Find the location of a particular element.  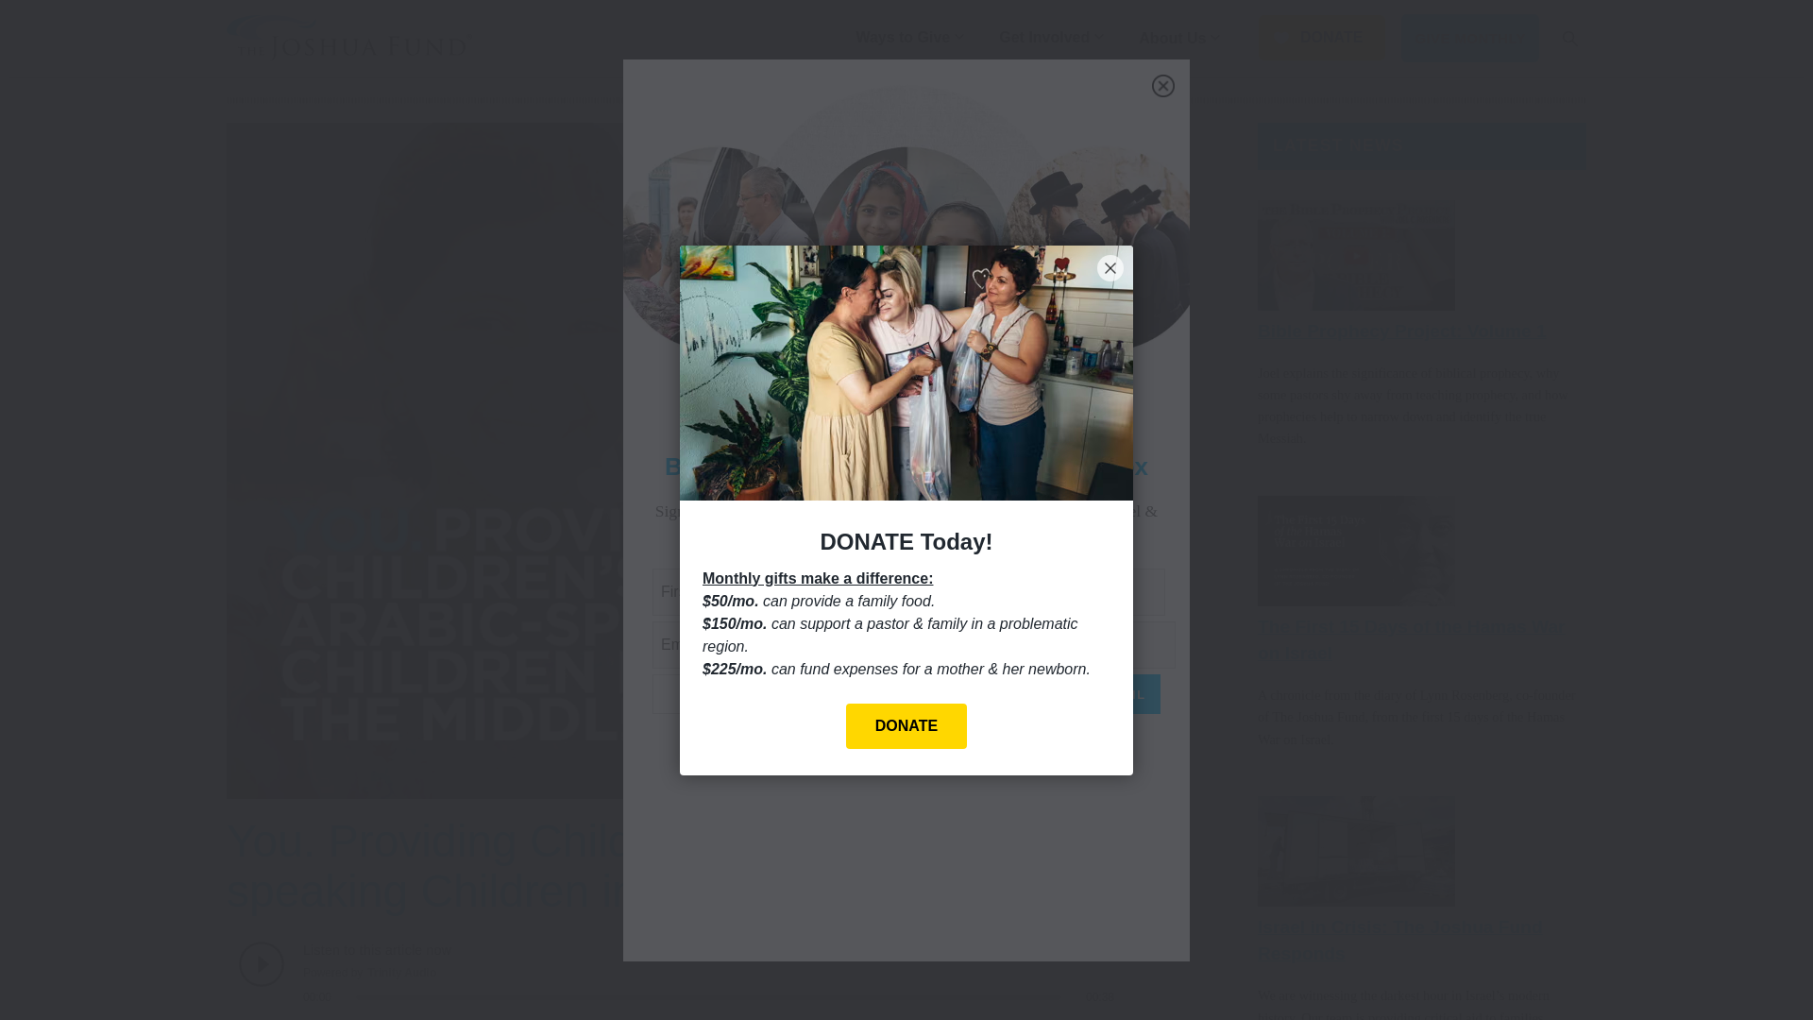

Bible Prophecy Project: Volume 1 is located at coordinates (1401, 331).